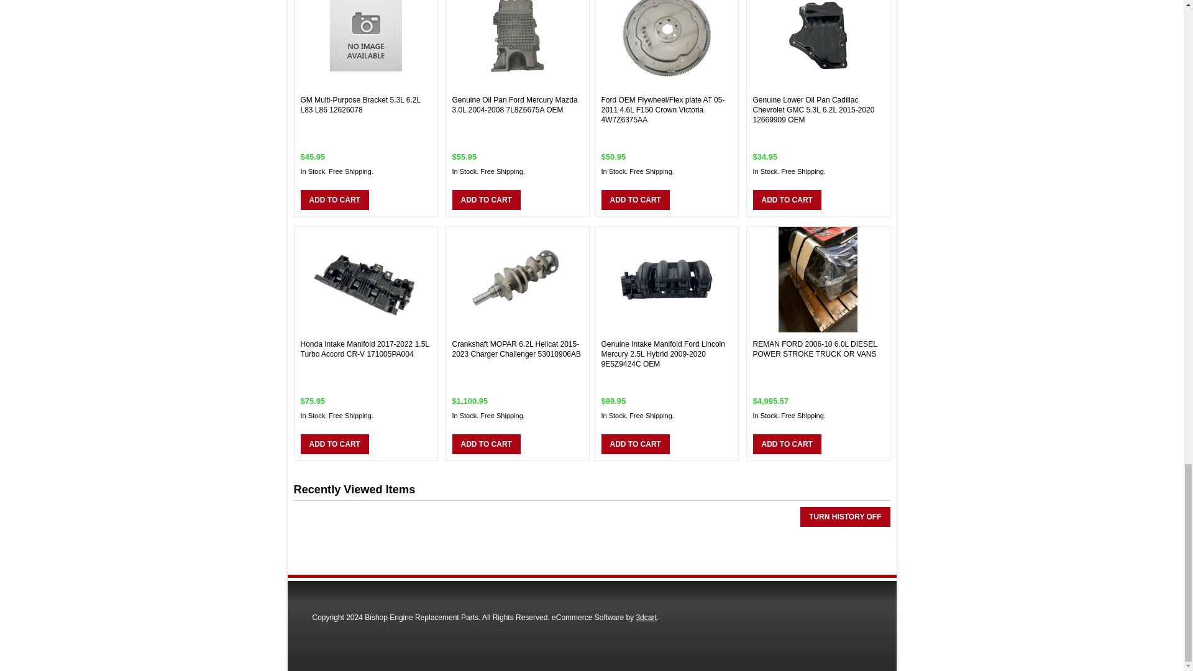  I want to click on Add To Cart, so click(334, 444).